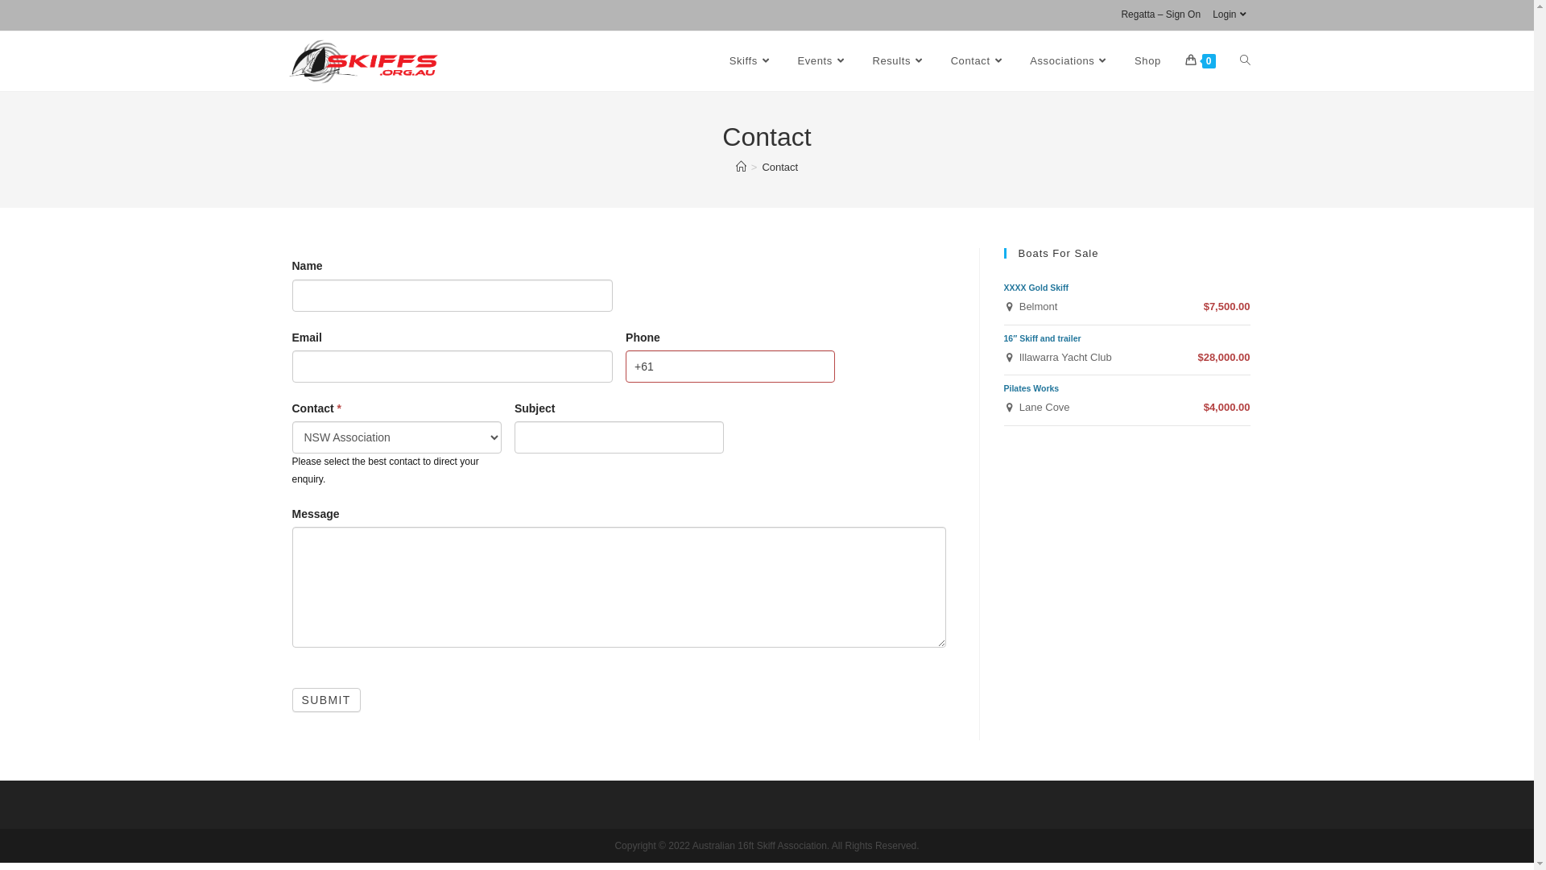 The height and width of the screenshot is (870, 1546). Describe the element at coordinates (979, 61) in the screenshot. I see `Contact` at that location.